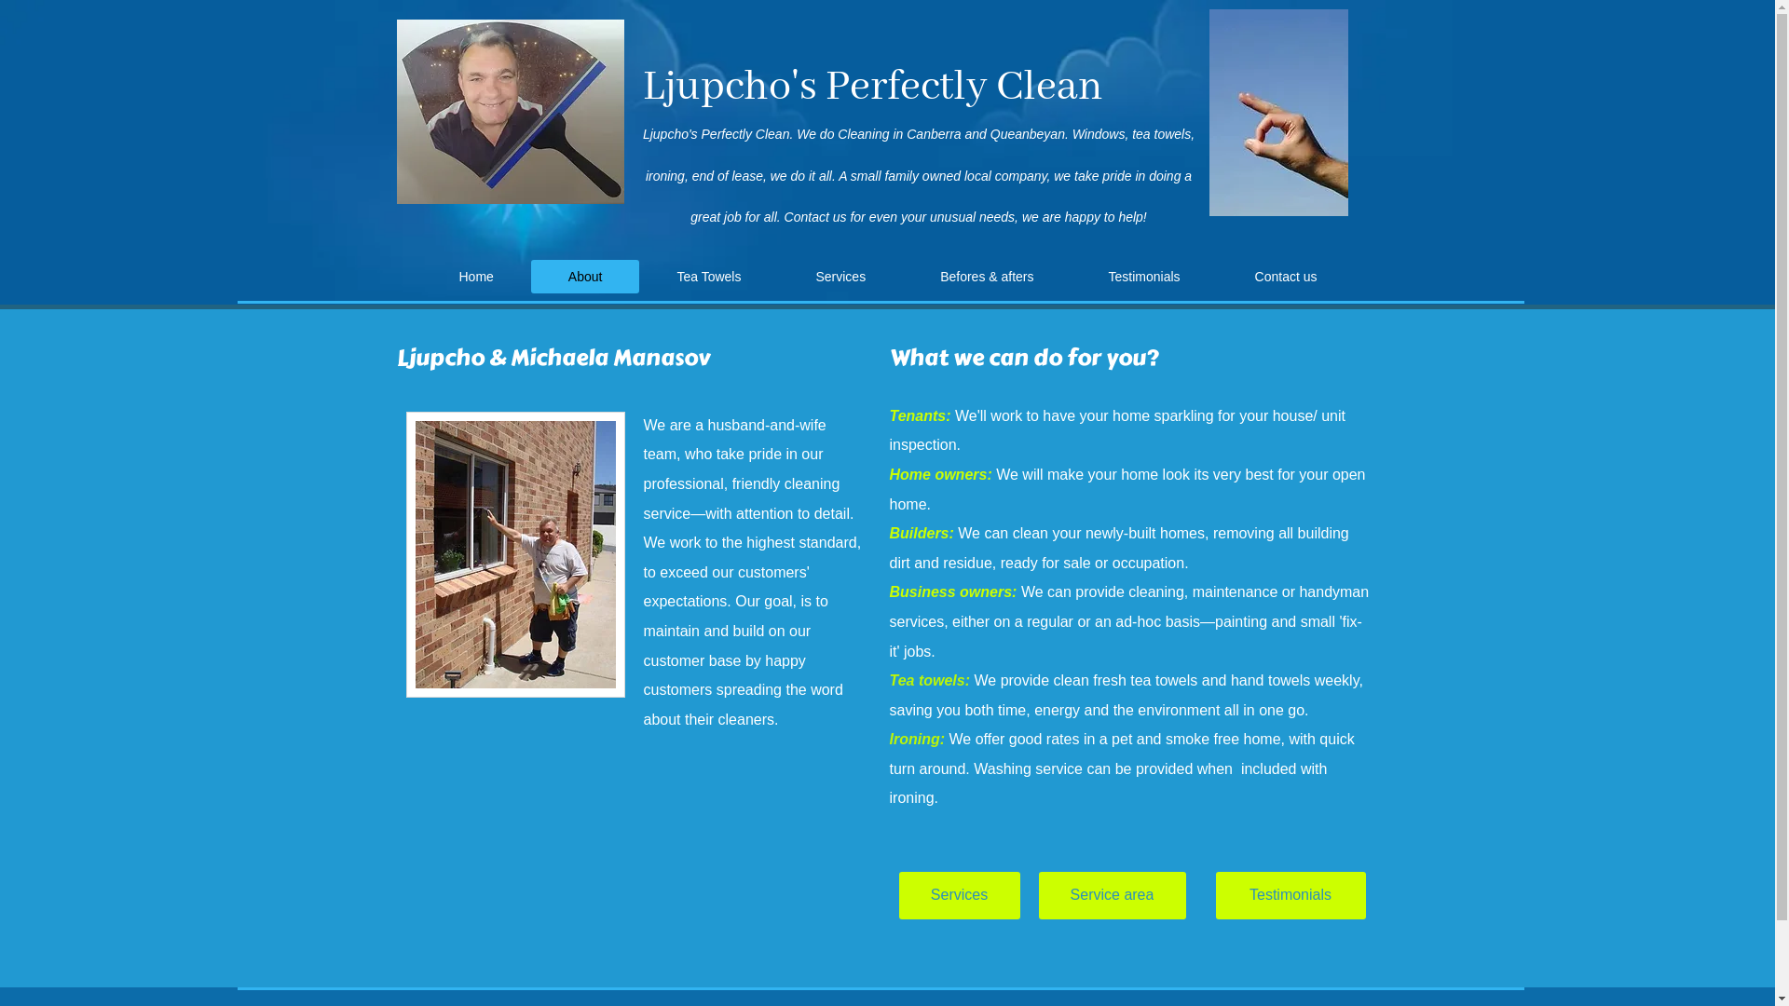 The height and width of the screenshot is (1006, 1789). What do you see at coordinates (840, 277) in the screenshot?
I see `Services` at bounding box center [840, 277].